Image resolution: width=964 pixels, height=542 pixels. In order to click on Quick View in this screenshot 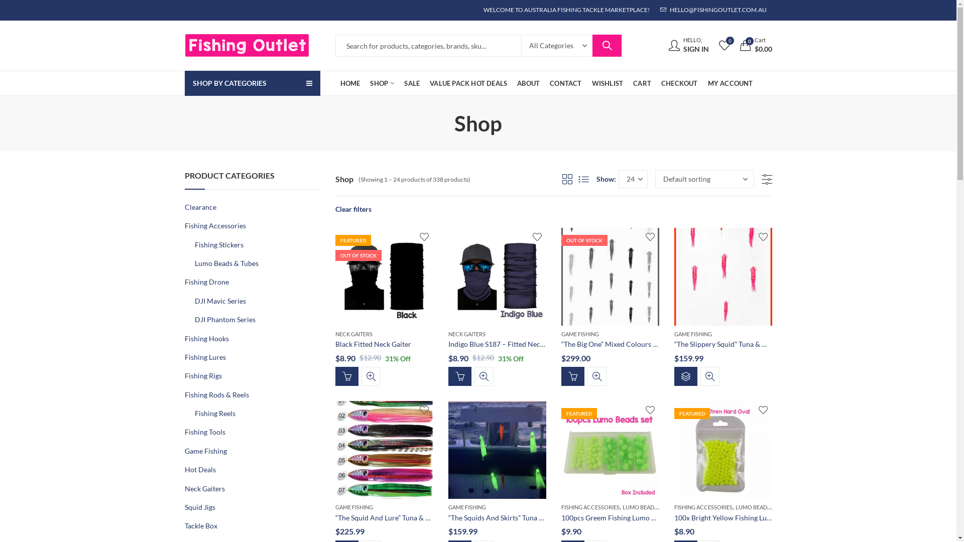, I will do `click(371, 376)`.